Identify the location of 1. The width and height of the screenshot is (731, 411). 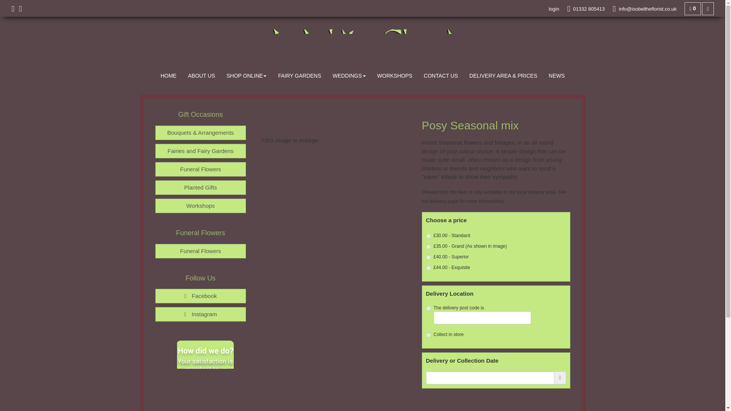
(428, 308).